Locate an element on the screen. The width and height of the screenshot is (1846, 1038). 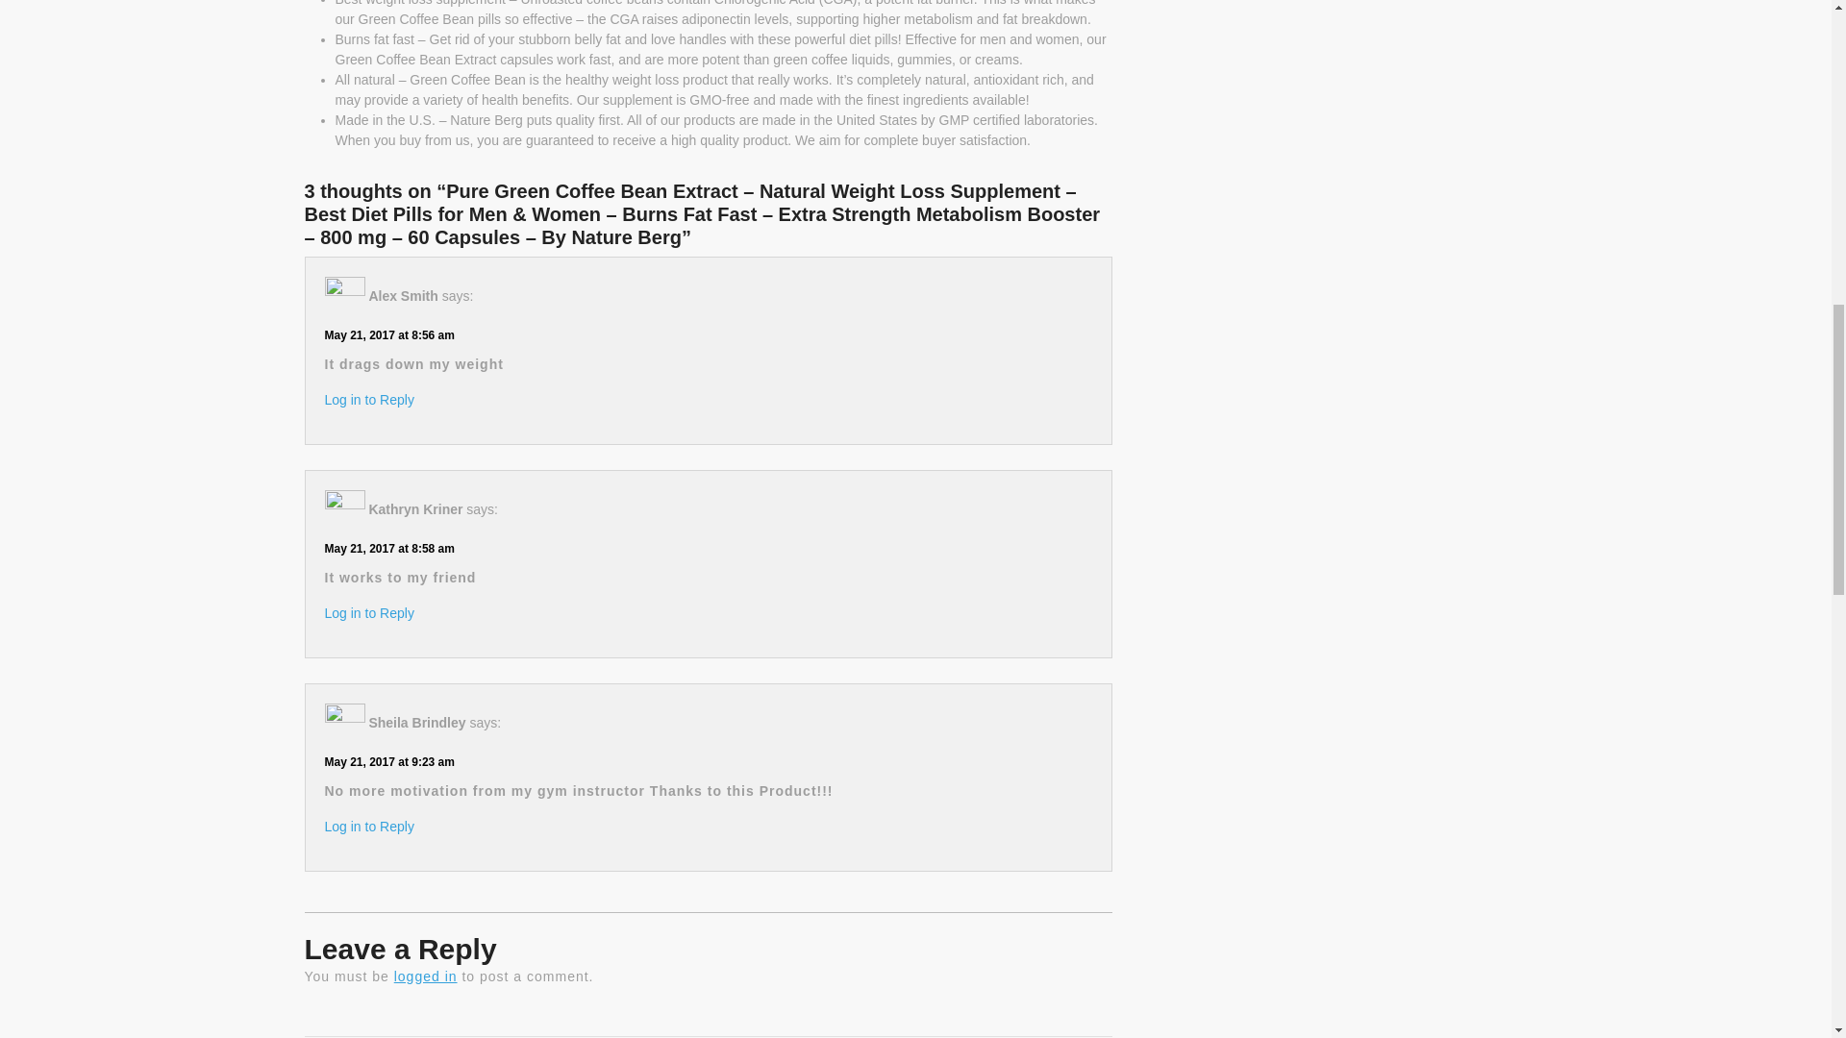
Log in to Reply is located at coordinates (369, 400).